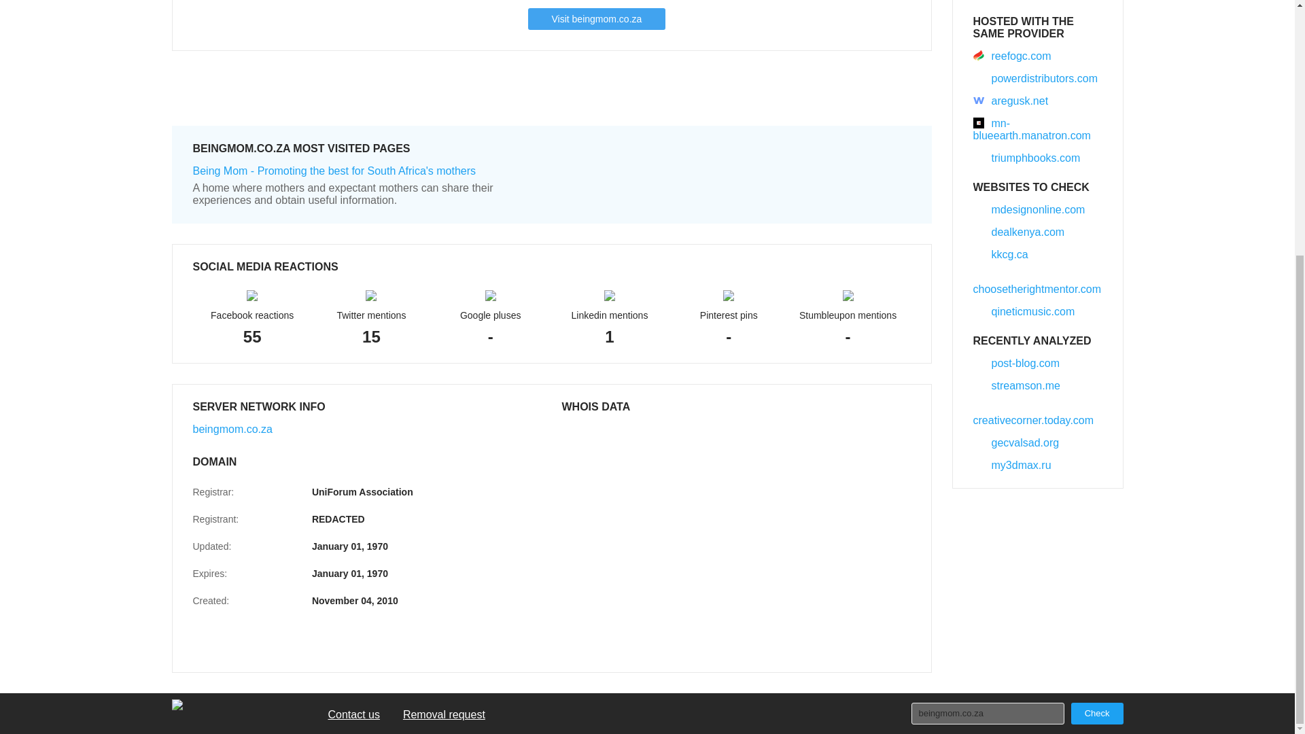 This screenshot has height=734, width=1305. Describe the element at coordinates (1013, 56) in the screenshot. I see `reefogc.com` at that location.